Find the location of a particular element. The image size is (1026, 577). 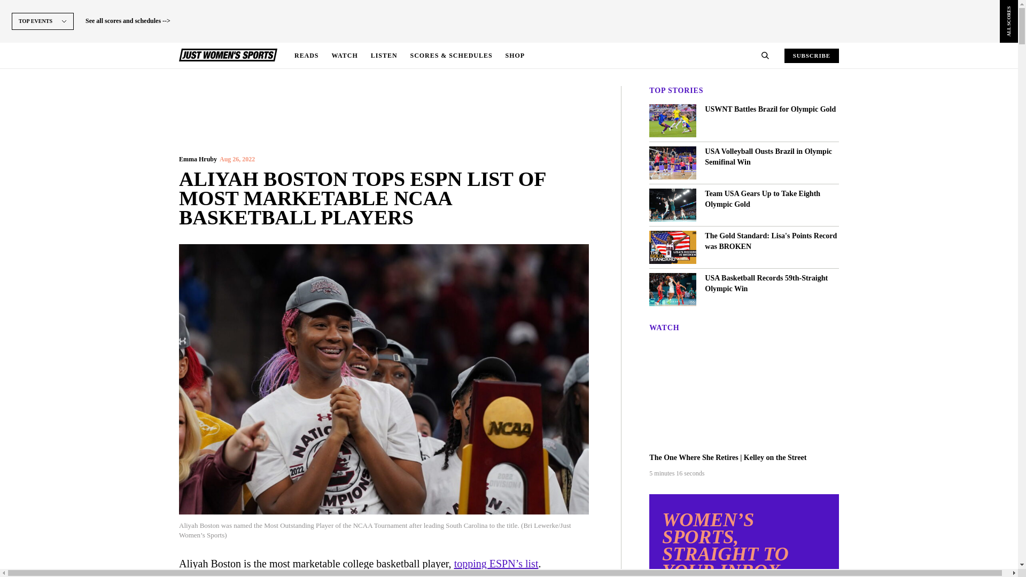

YouTube video player is located at coordinates (744, 395).